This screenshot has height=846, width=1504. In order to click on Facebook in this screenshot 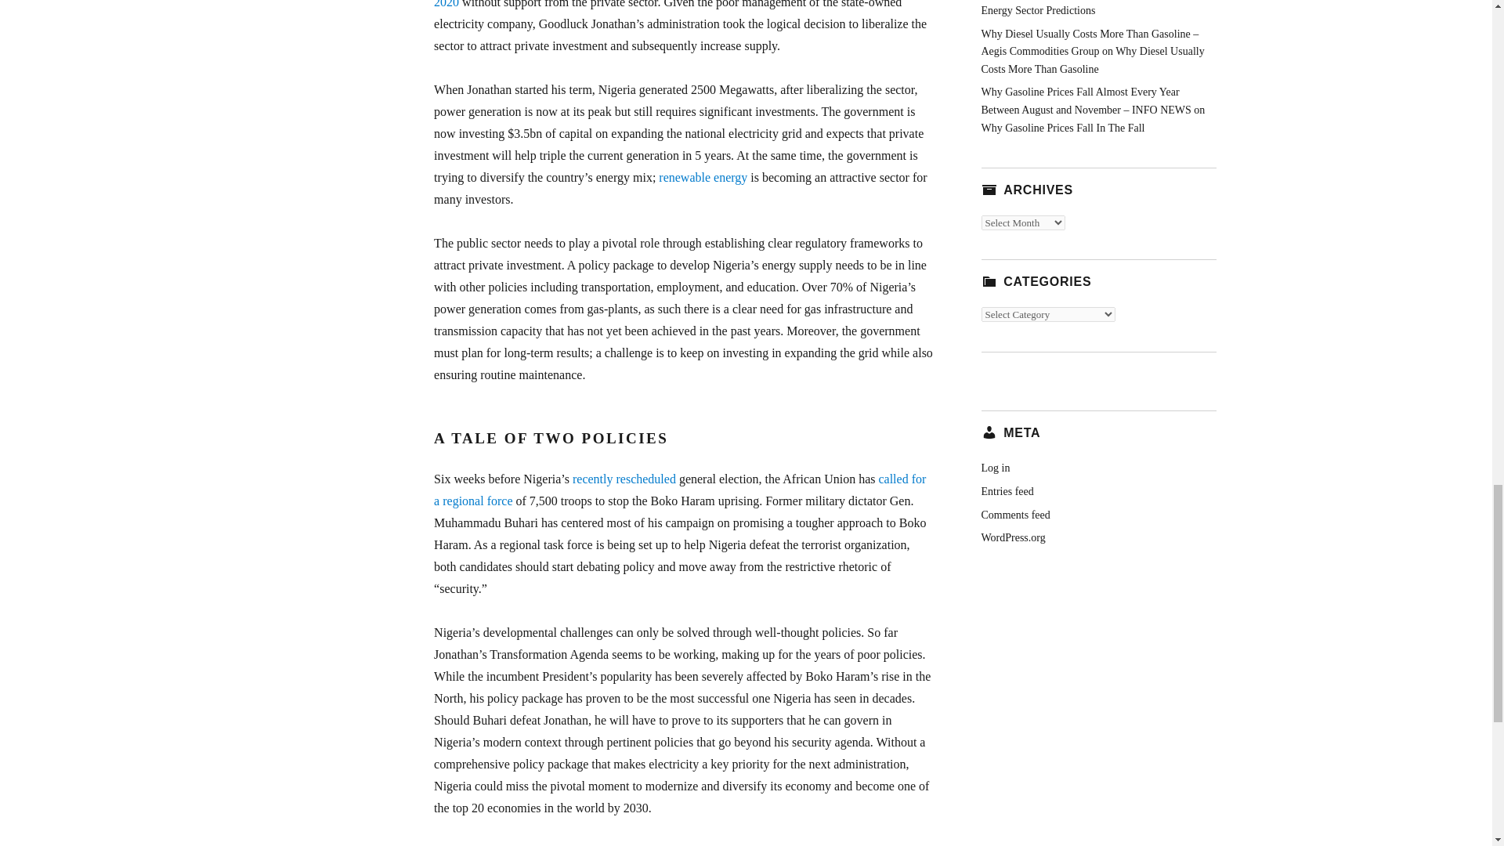, I will do `click(697, 845)`.